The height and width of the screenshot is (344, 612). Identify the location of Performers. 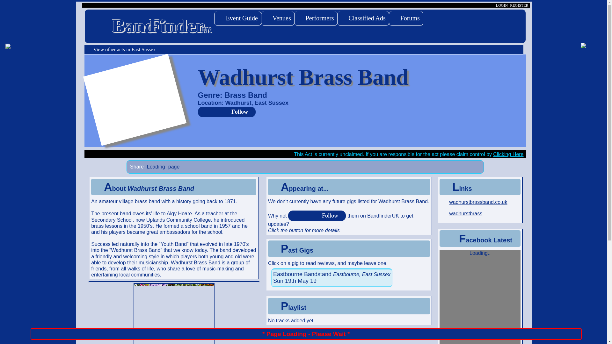
(316, 18).